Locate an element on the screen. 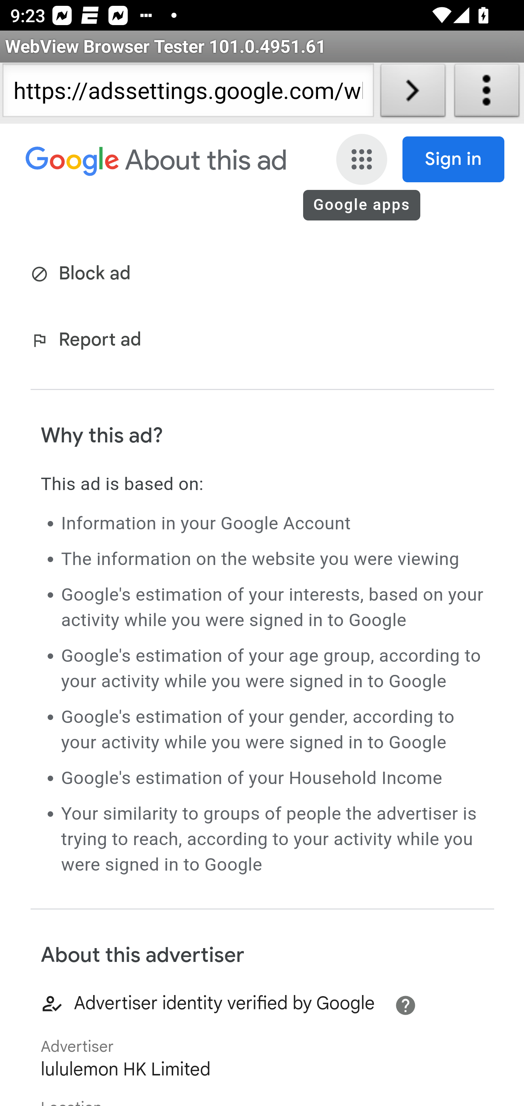 The width and height of the screenshot is (524, 1106). About WebView is located at coordinates (487, 93).